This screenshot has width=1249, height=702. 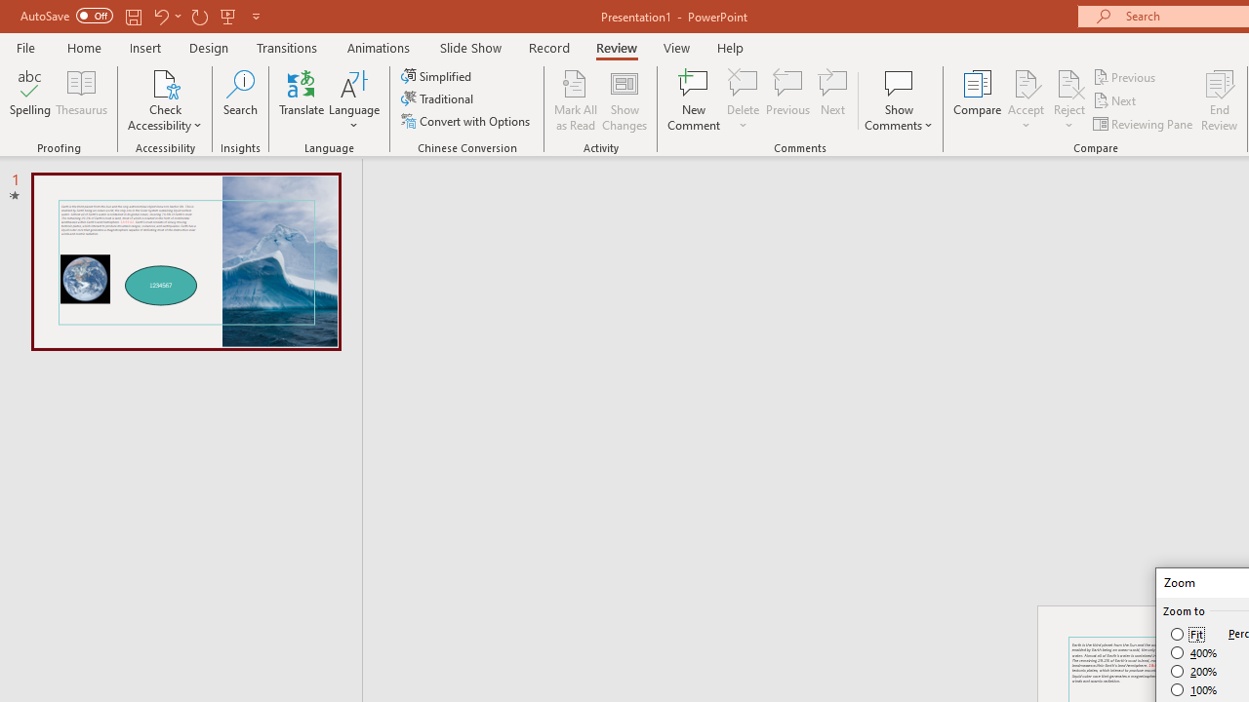 What do you see at coordinates (744, 82) in the screenshot?
I see `Delete` at bounding box center [744, 82].